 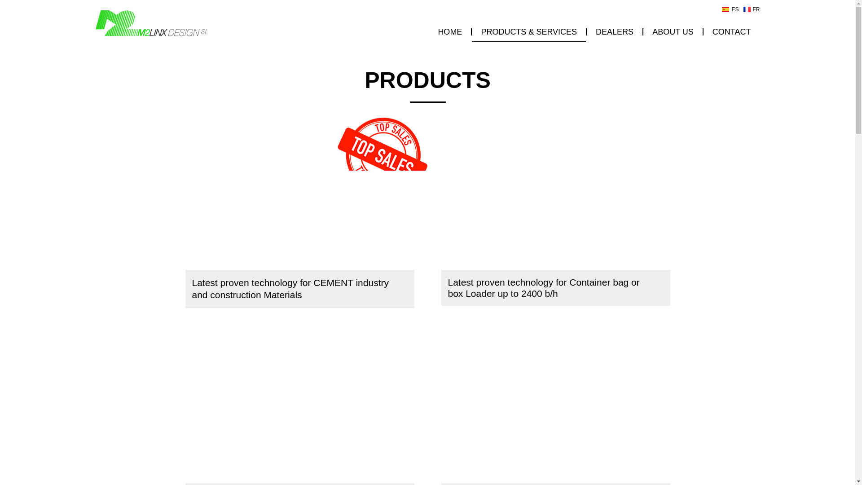 I want to click on DEALERS, so click(x=614, y=31).